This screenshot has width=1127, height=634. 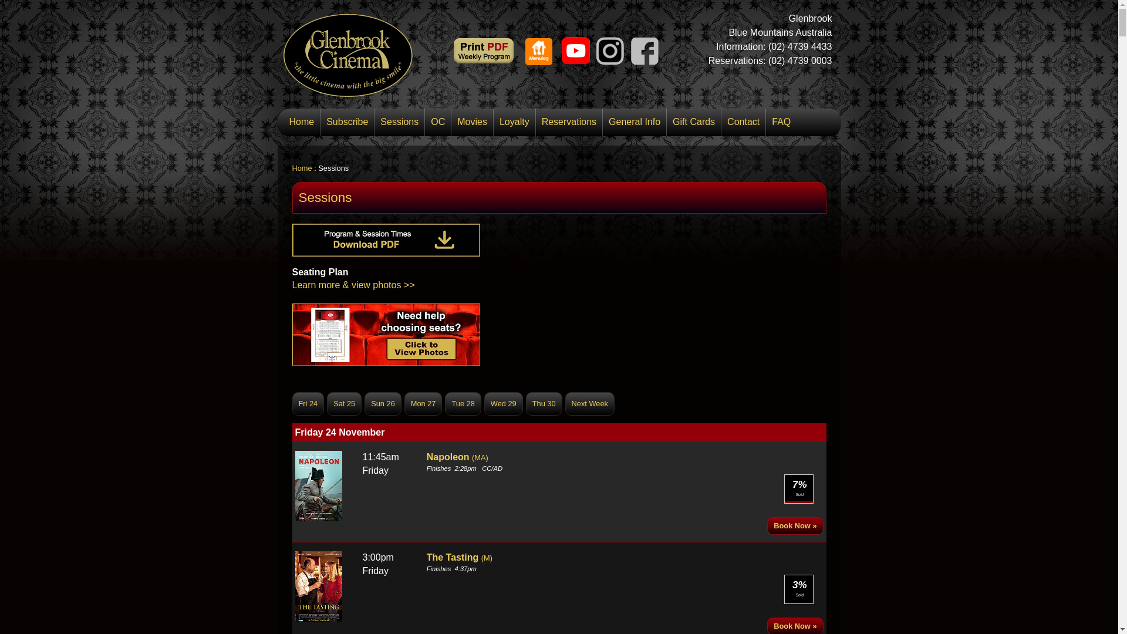 What do you see at coordinates (781, 122) in the screenshot?
I see `FAQ` at bounding box center [781, 122].